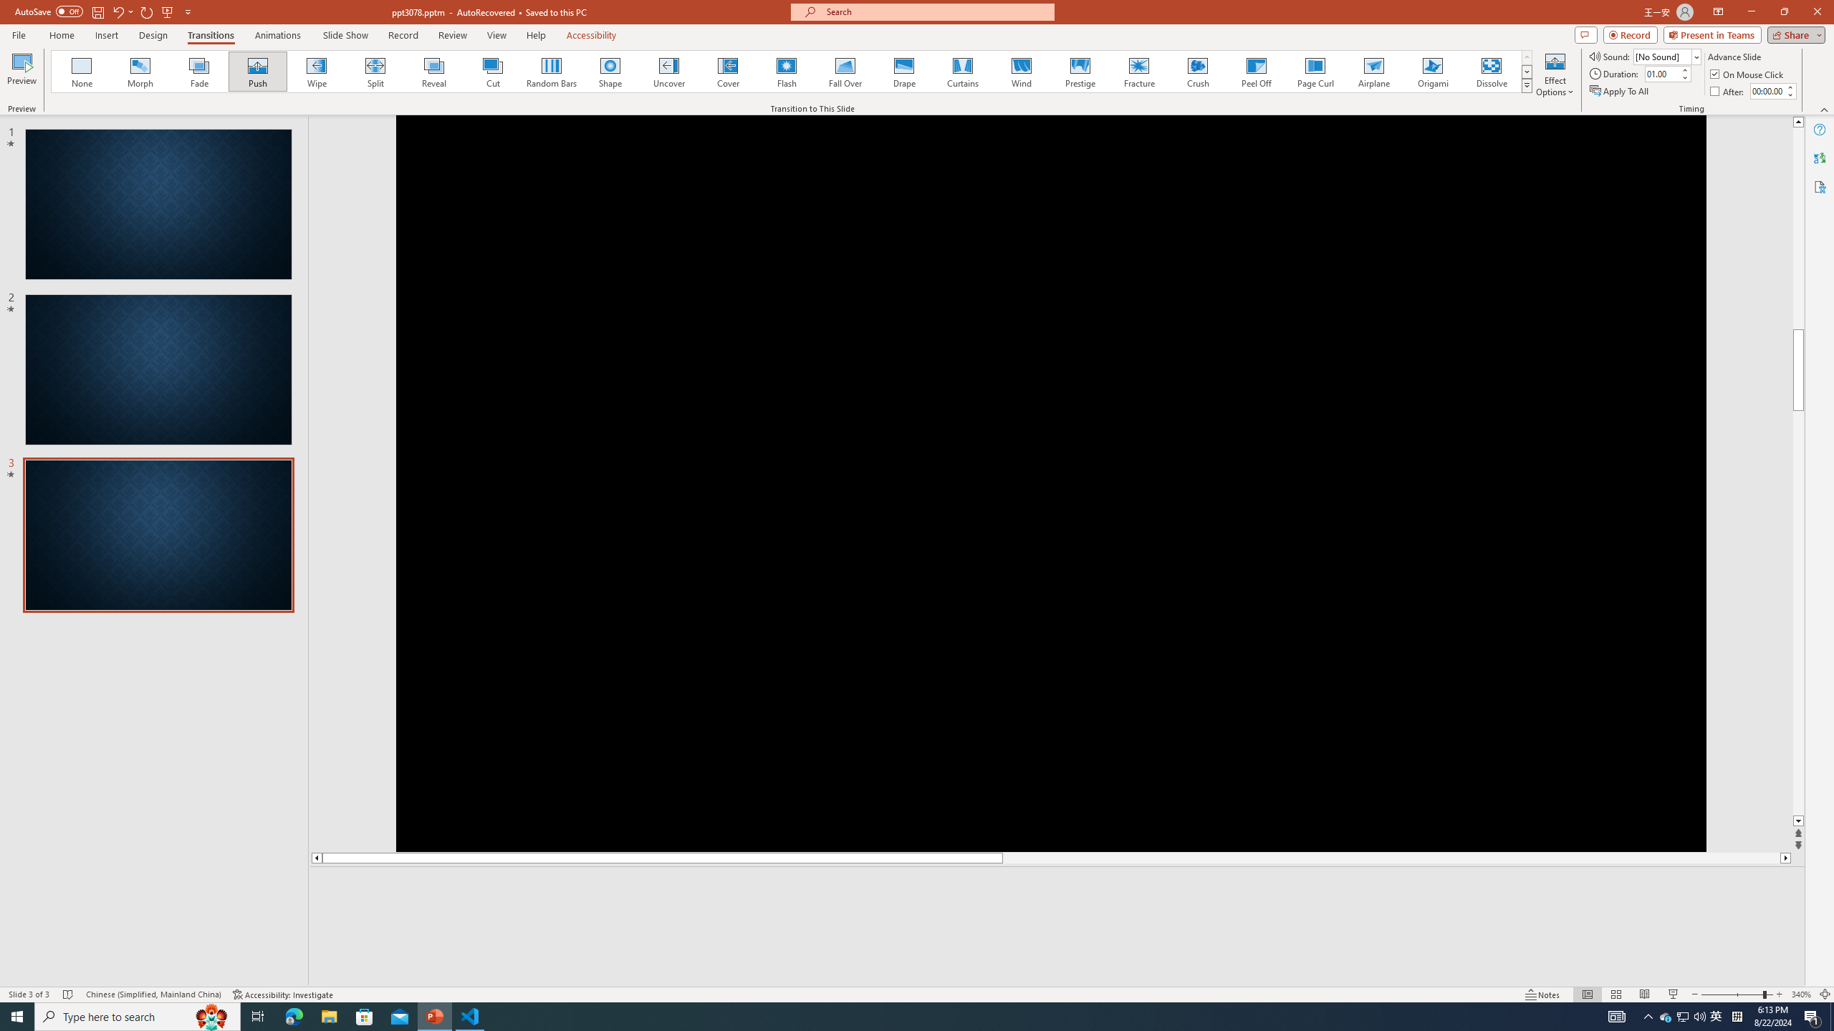  Describe the element at coordinates (1080, 72) in the screenshot. I see `Prestige` at that location.